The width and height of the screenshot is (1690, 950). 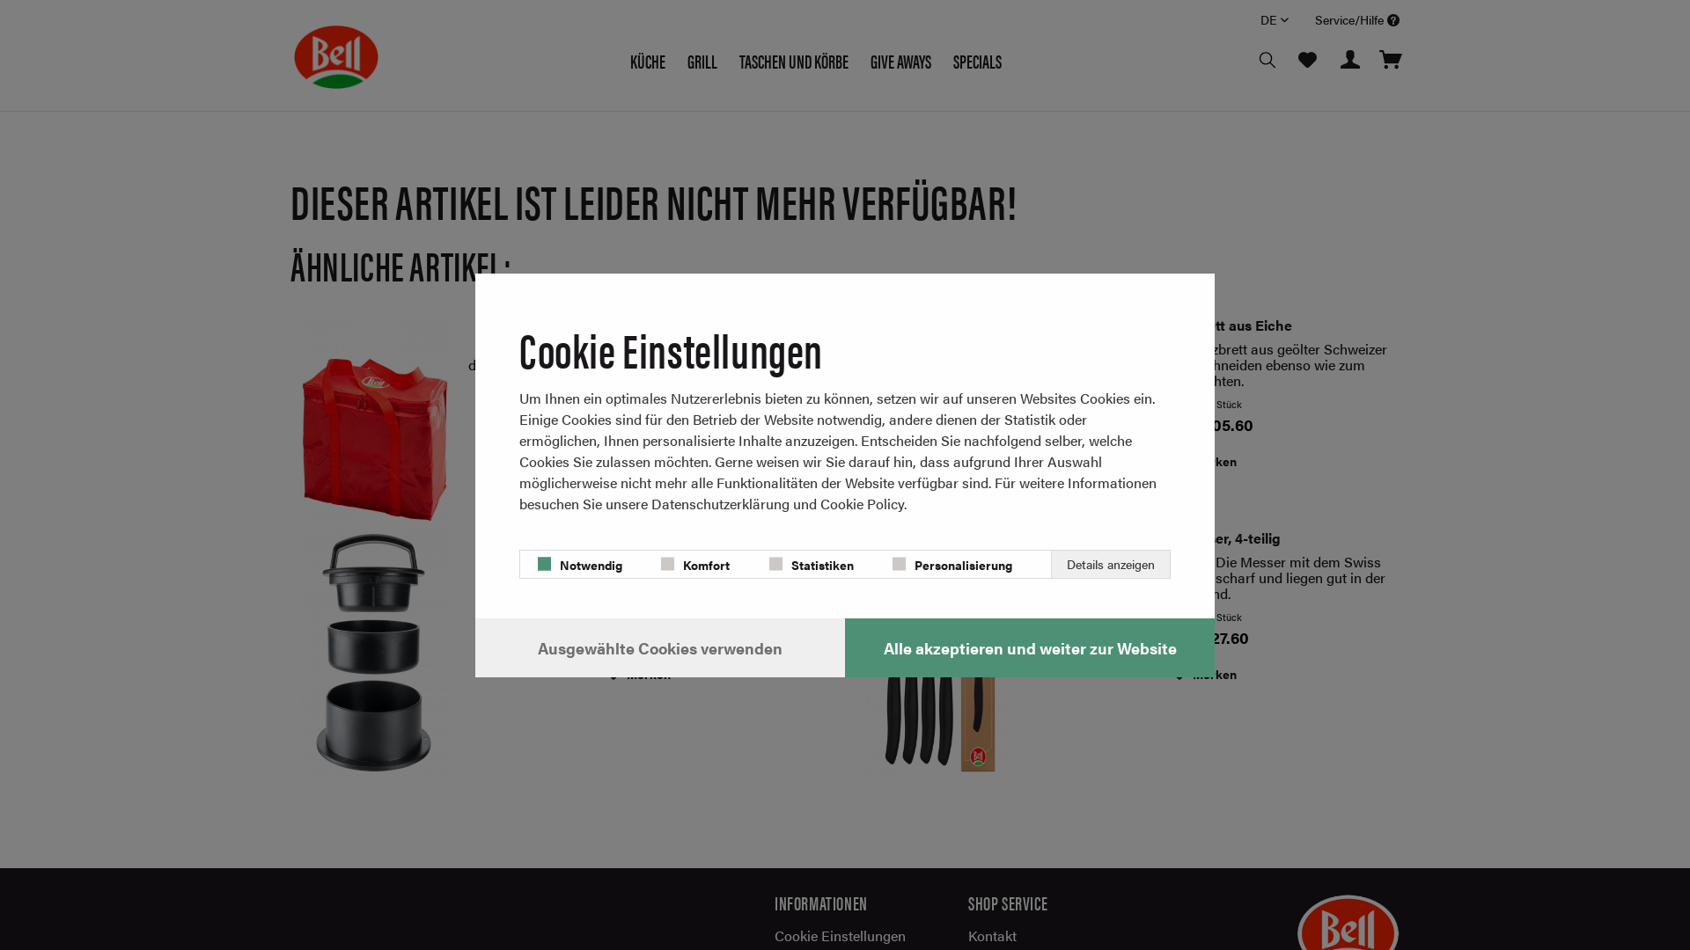 What do you see at coordinates (1205, 674) in the screenshot?
I see `Merken` at bounding box center [1205, 674].